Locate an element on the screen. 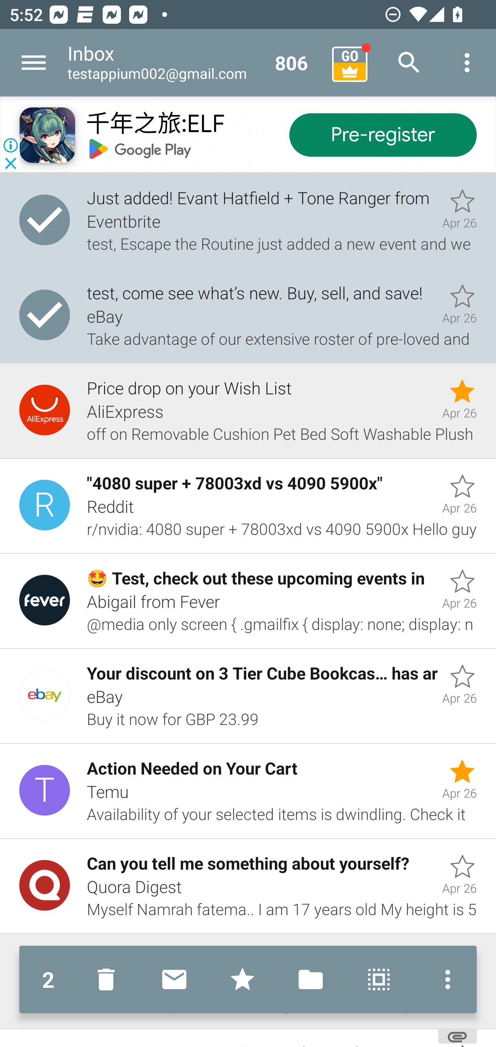  Move to folder… is located at coordinates (311, 979).